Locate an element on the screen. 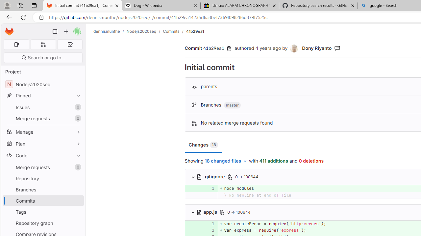 The height and width of the screenshot is (236, 421). 2 is located at coordinates (209, 230).